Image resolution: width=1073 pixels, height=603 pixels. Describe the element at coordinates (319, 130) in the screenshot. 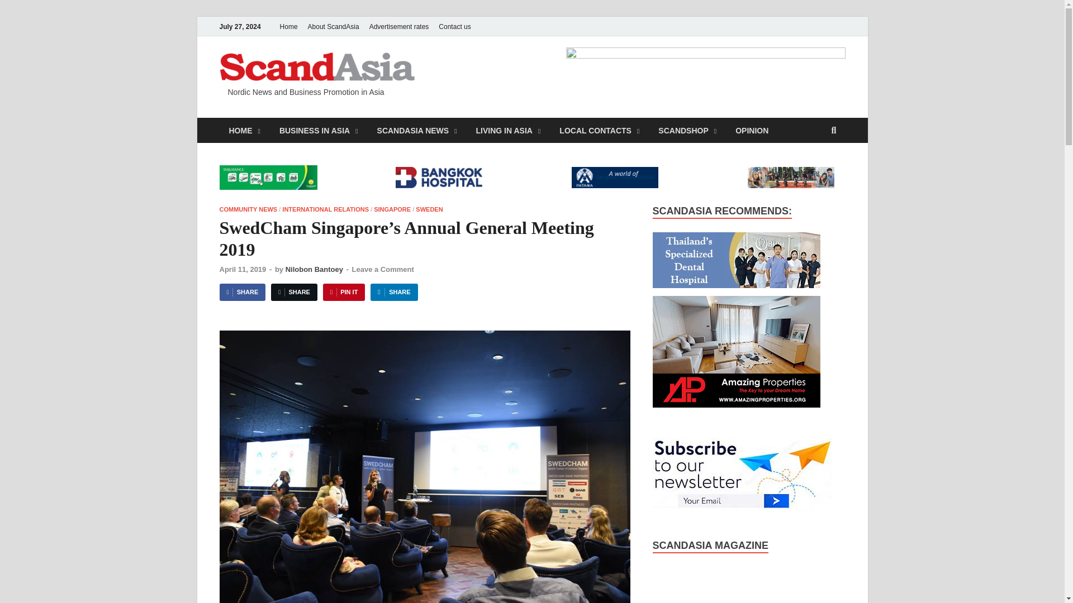

I see `BUSINESS IN ASIA` at that location.